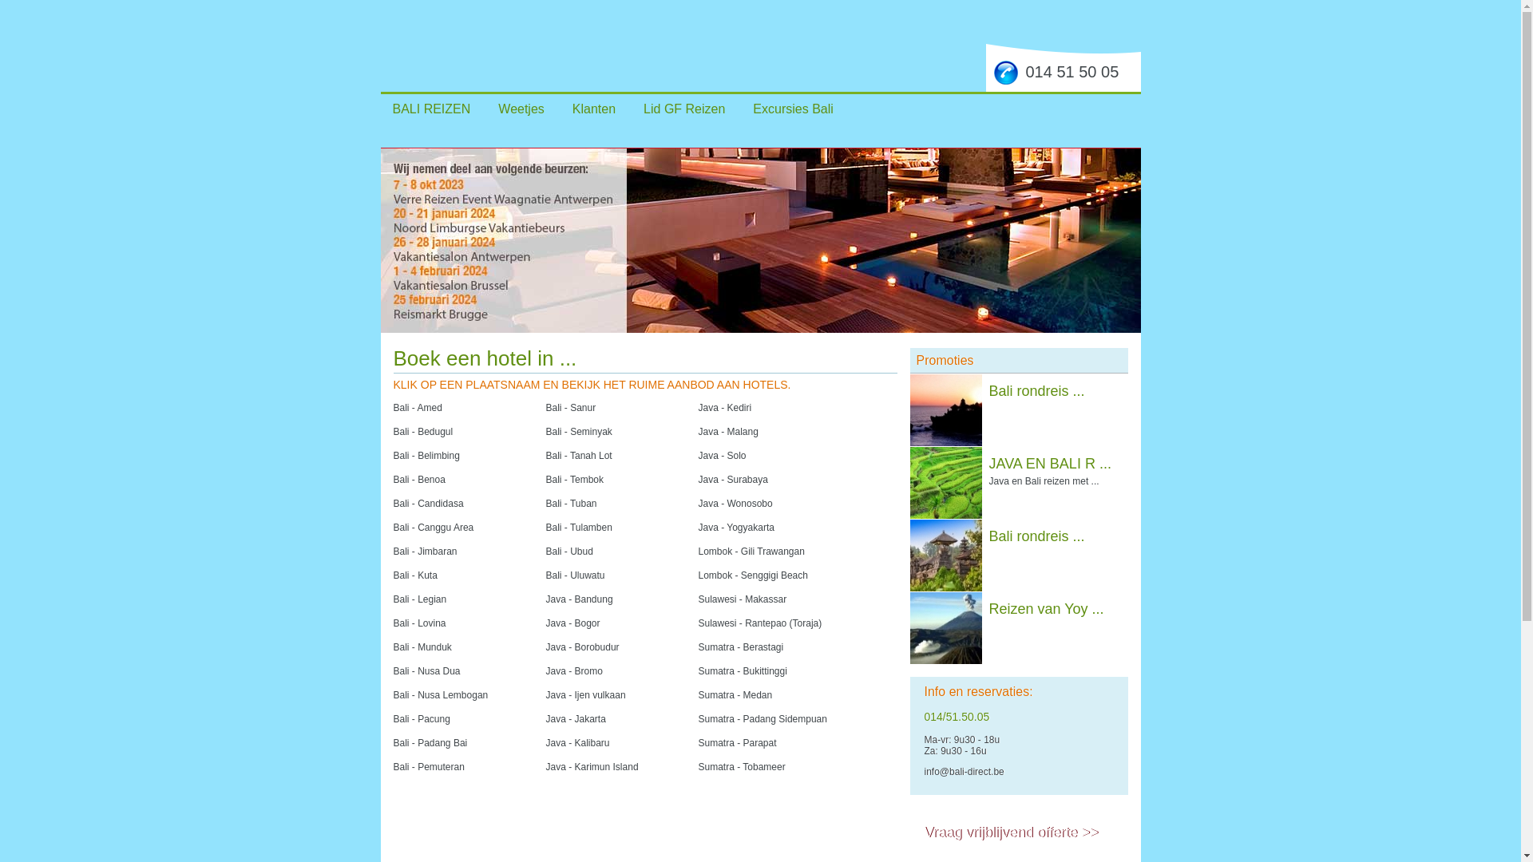 This screenshot has height=862, width=1533. Describe the element at coordinates (965, 772) in the screenshot. I see `info@bali-direct.be` at that location.